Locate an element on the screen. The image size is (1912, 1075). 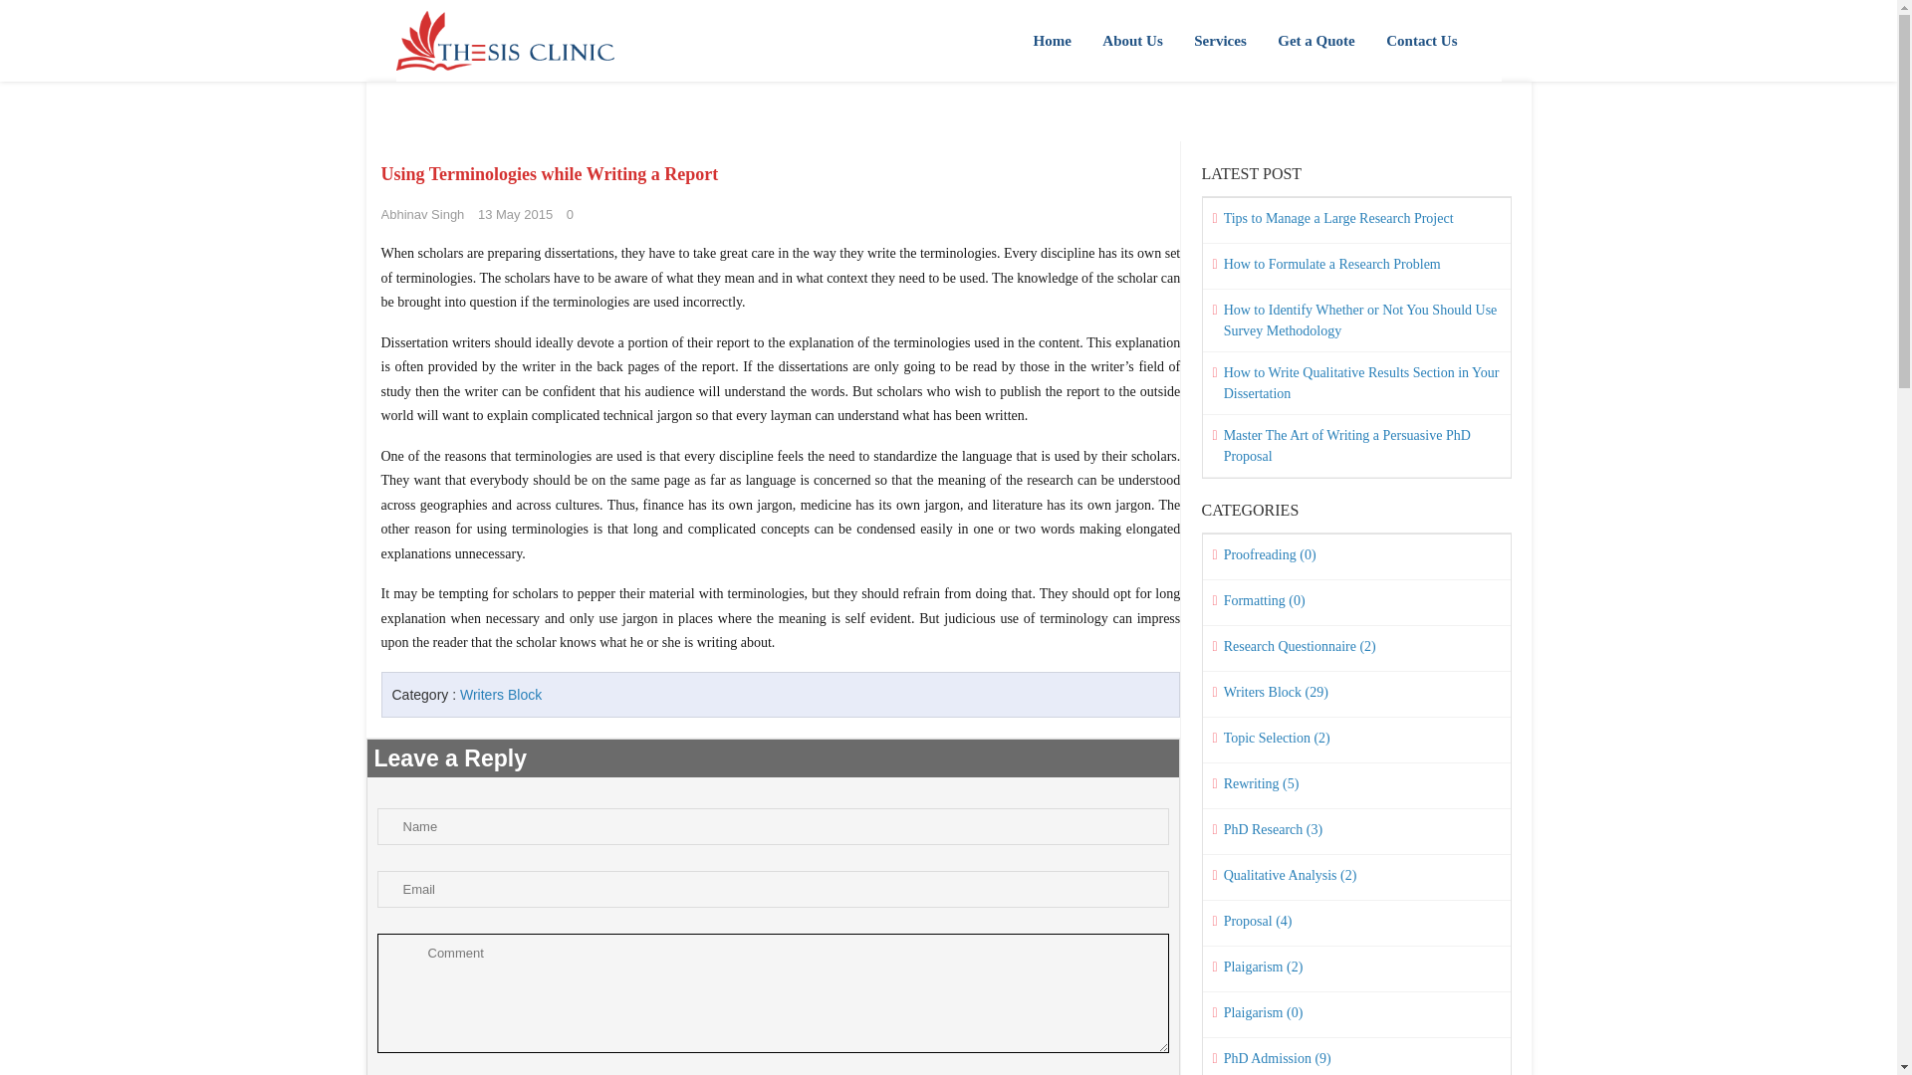
Using Terminologies while Writing a Report is located at coordinates (550, 173).